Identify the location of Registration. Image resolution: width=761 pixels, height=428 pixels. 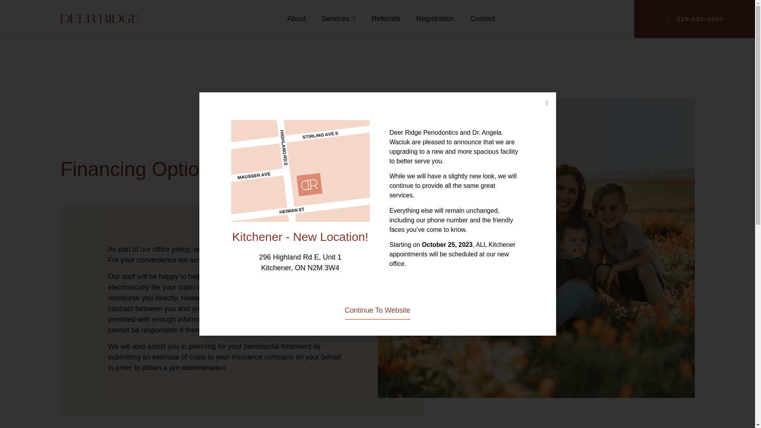
(435, 19).